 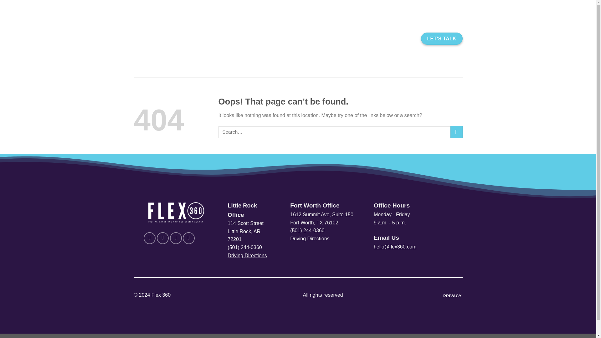 I want to click on Follow on Facebook, so click(x=150, y=238).